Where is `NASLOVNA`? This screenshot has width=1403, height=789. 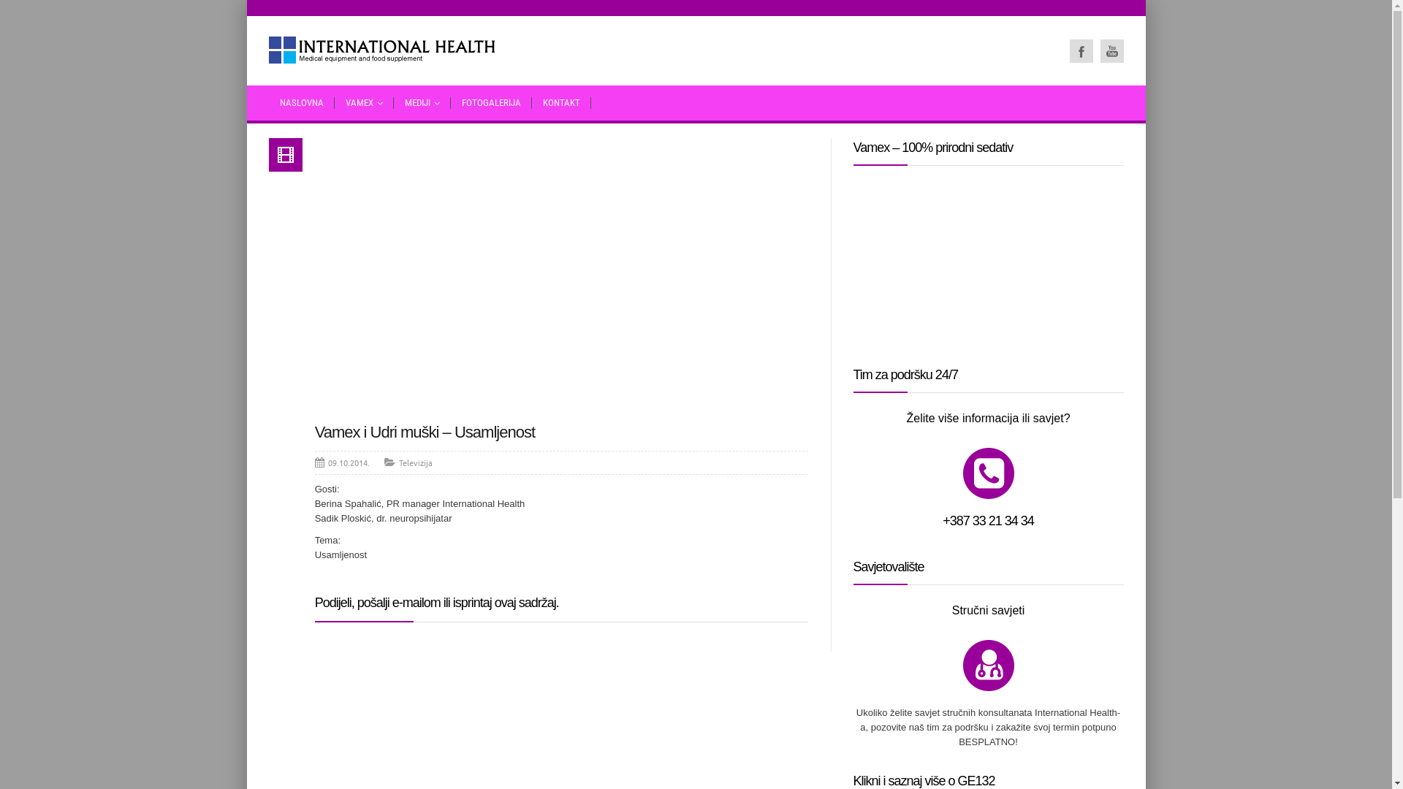
NASLOVNA is located at coordinates (302, 103).